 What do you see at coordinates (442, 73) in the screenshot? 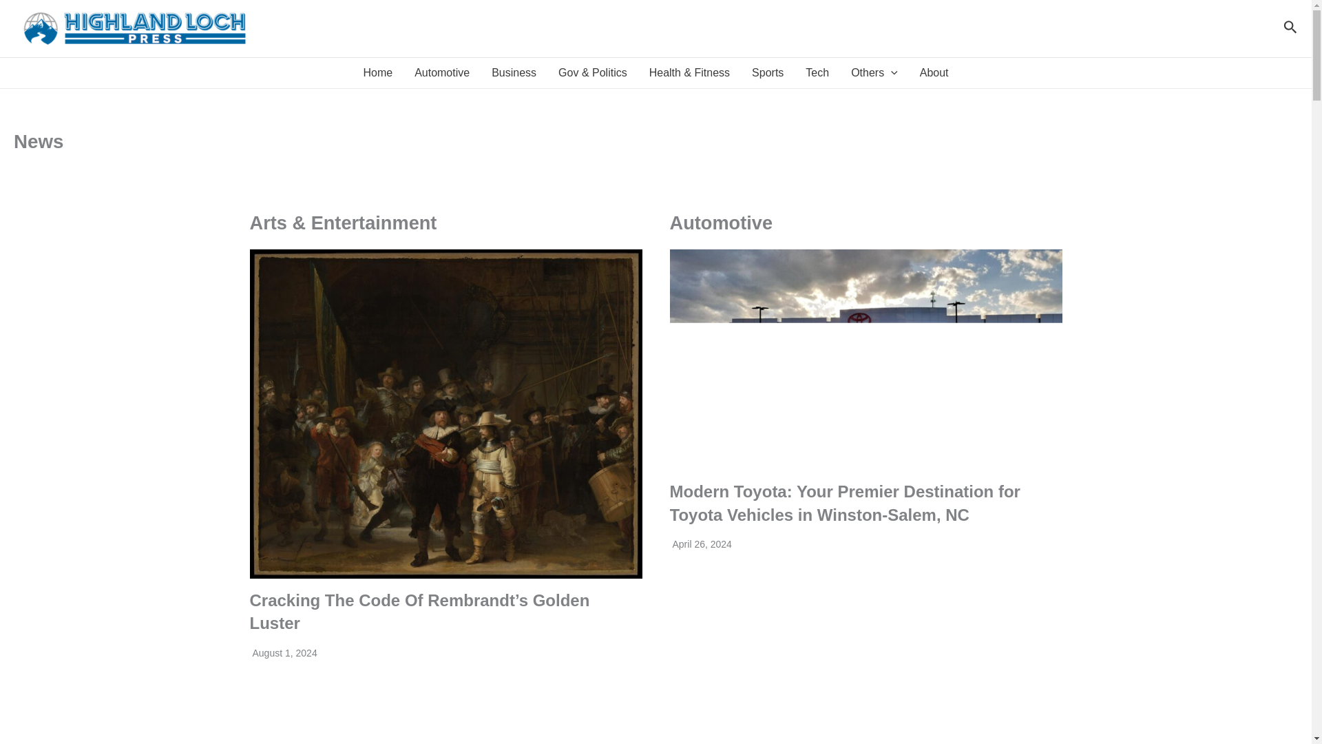
I see `Automotive` at bounding box center [442, 73].